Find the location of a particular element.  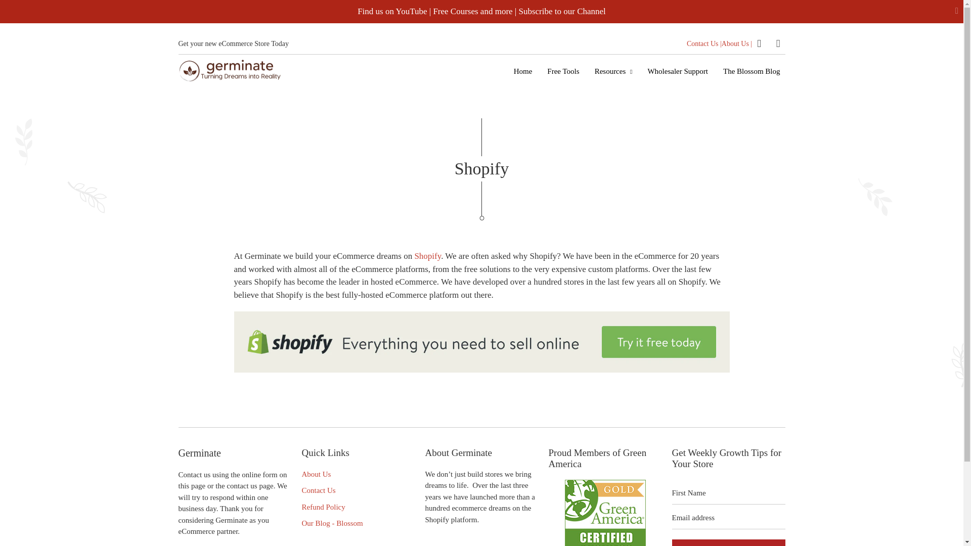

The Blossom Blog is located at coordinates (752, 71).